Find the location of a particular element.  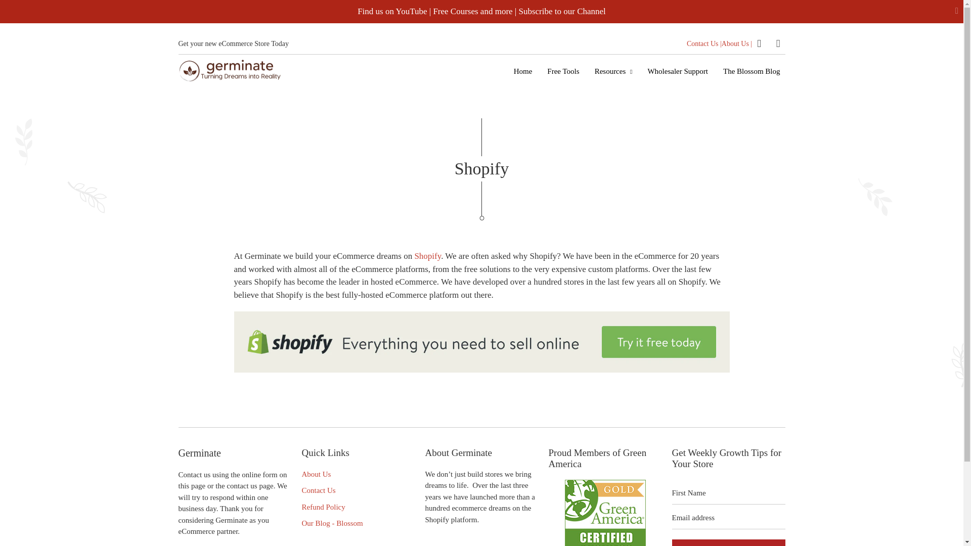

The Blossom Blog is located at coordinates (752, 71).